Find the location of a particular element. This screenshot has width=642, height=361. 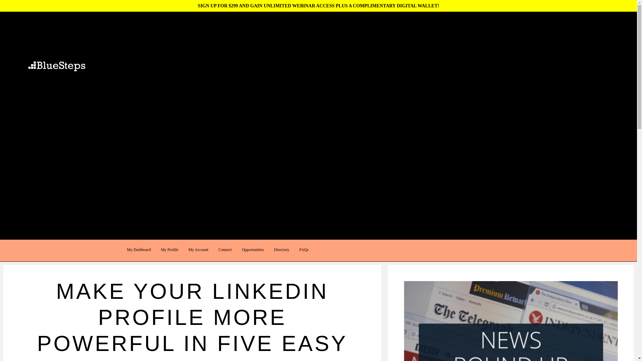

Compare Products is located at coordinates (17, 86).